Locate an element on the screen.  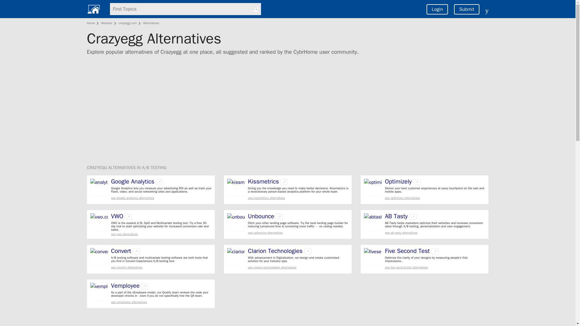
AB Tasty is located at coordinates (396, 216).